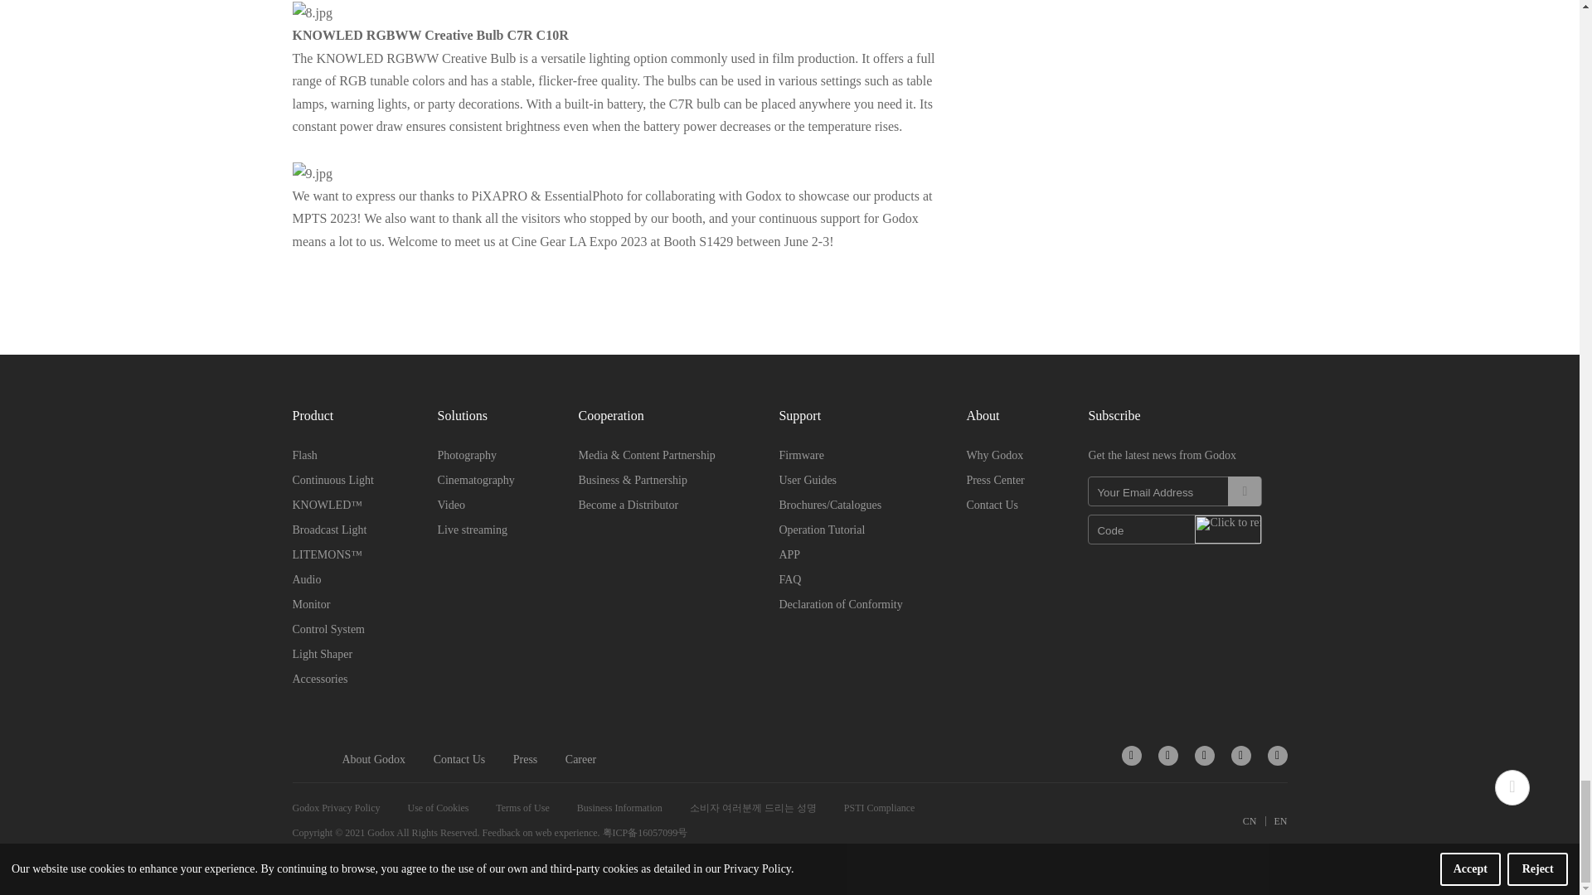 This screenshot has width=1592, height=895. Describe the element at coordinates (1227, 529) in the screenshot. I see `Click to refresh` at that location.